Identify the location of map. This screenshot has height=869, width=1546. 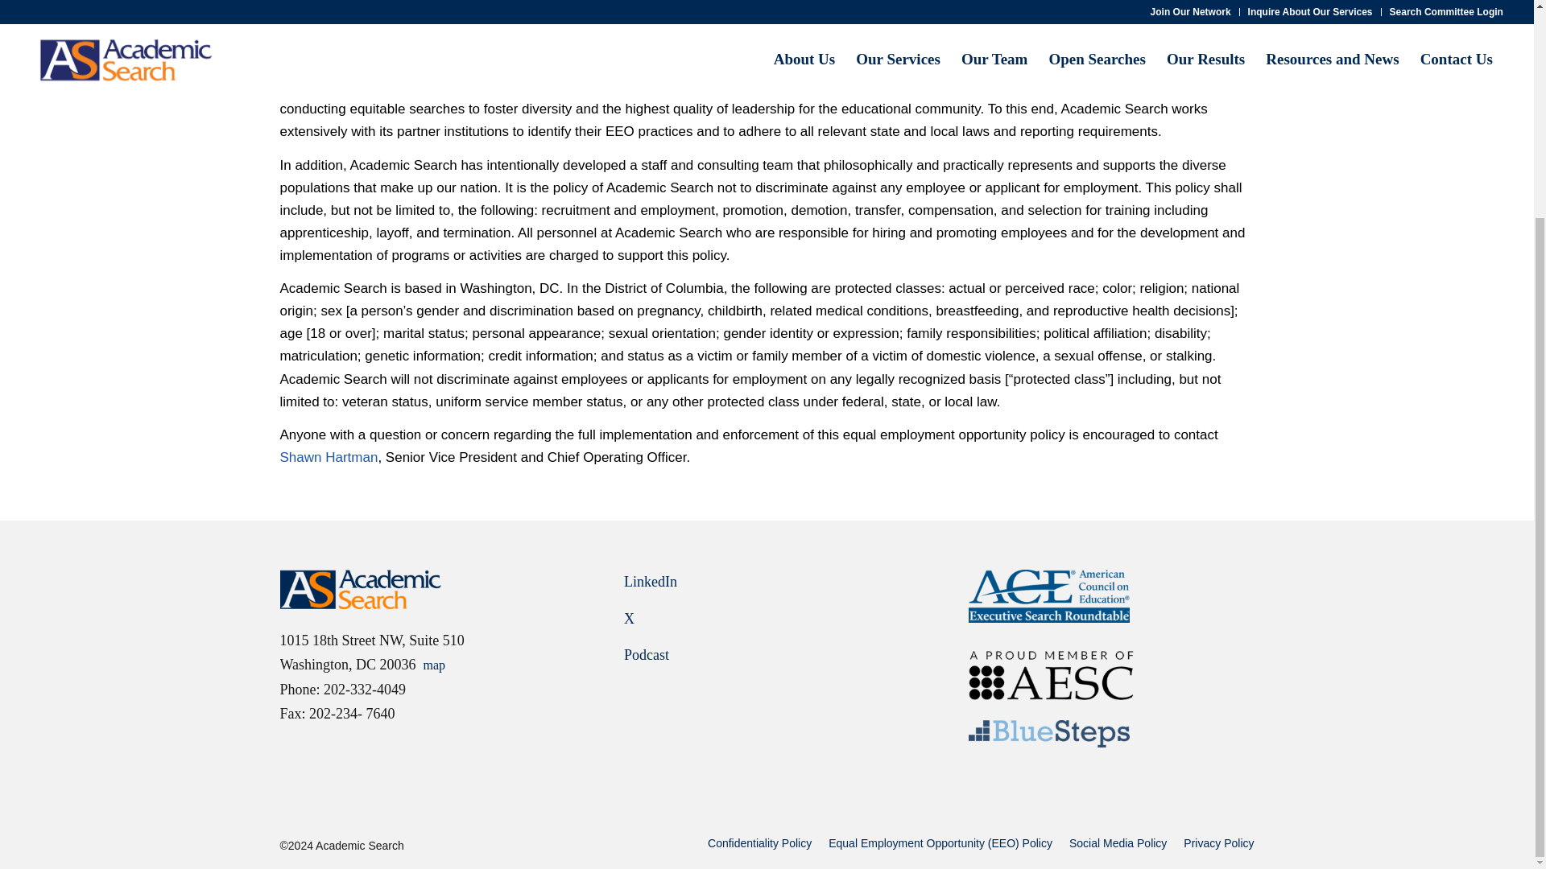
(435, 665).